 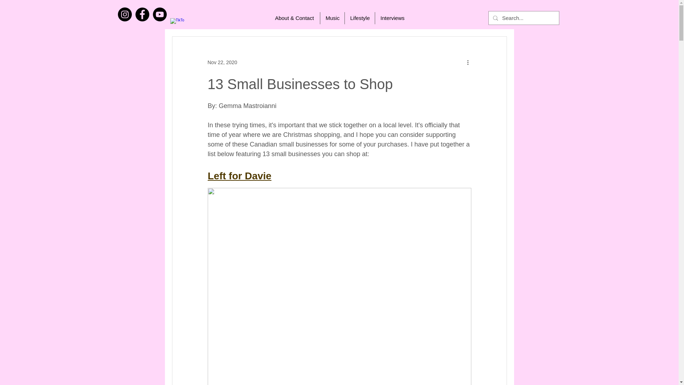 I want to click on Lifestyle, so click(x=360, y=18).